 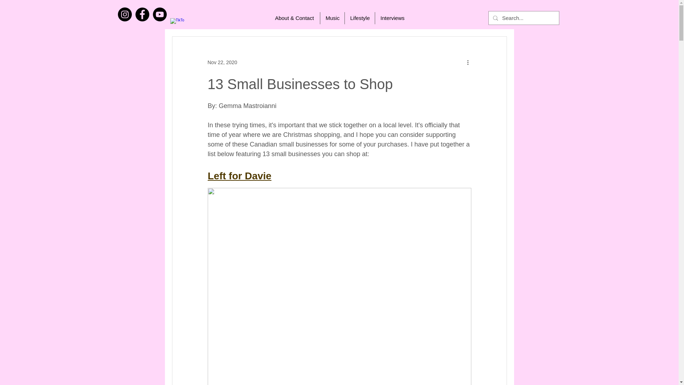 I want to click on Lifestyle, so click(x=360, y=18).